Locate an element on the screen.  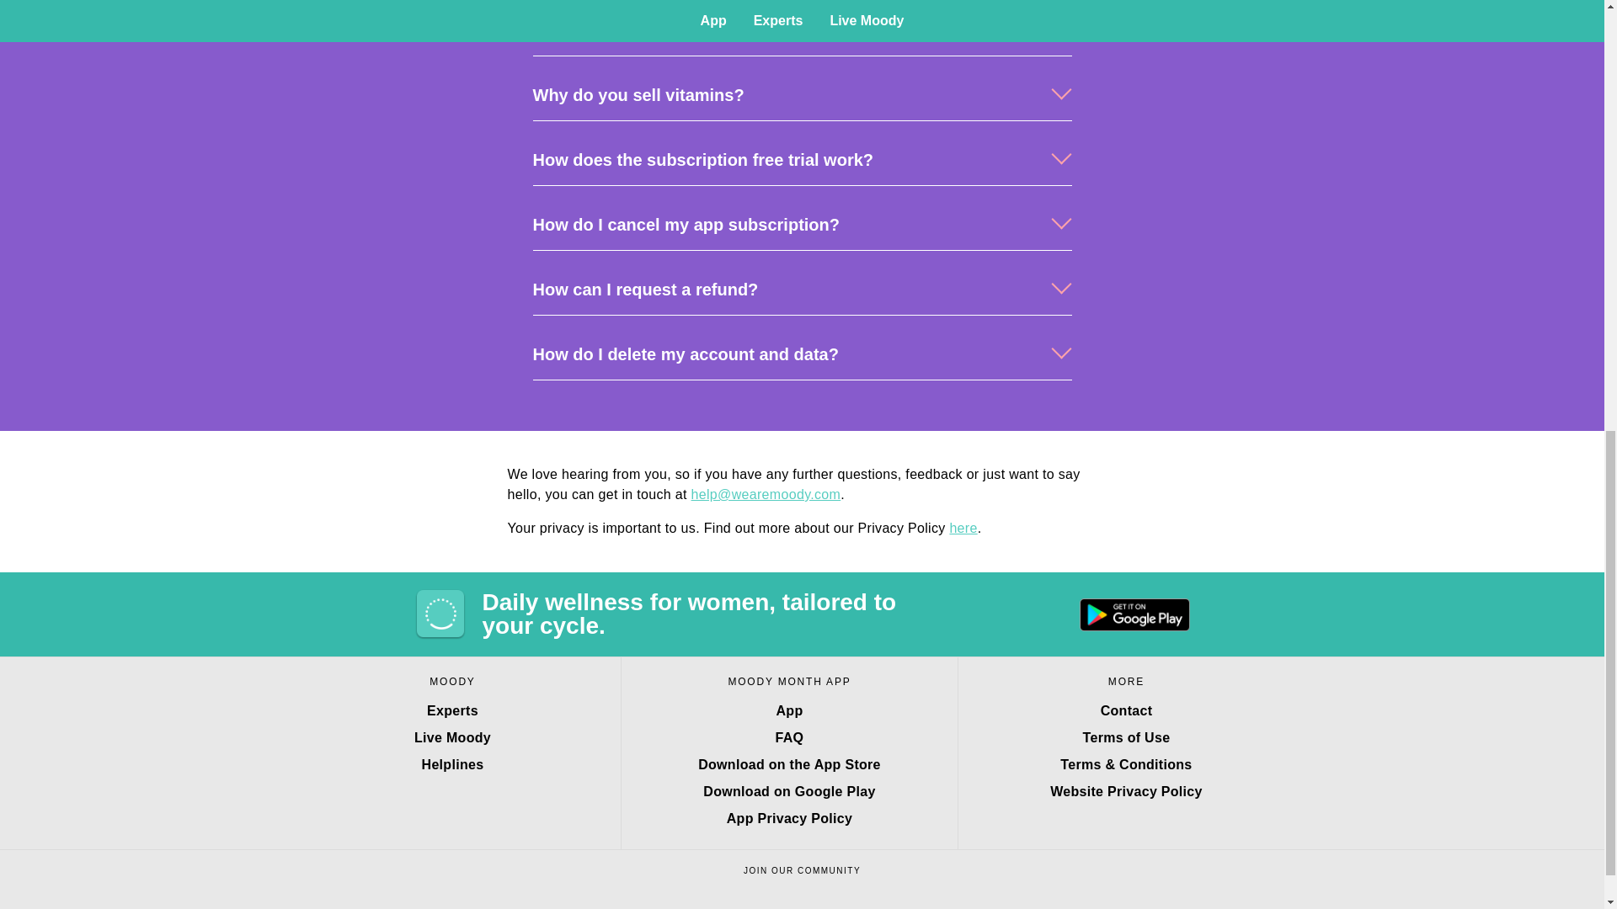
Download on Google Play is located at coordinates (788, 791).